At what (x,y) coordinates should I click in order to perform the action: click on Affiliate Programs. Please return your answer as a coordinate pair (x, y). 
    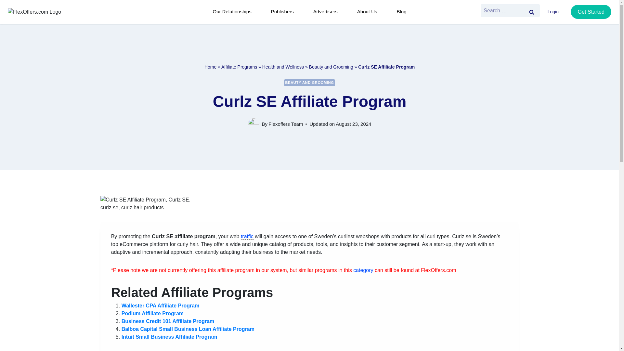
    Looking at the image, I should click on (239, 67).